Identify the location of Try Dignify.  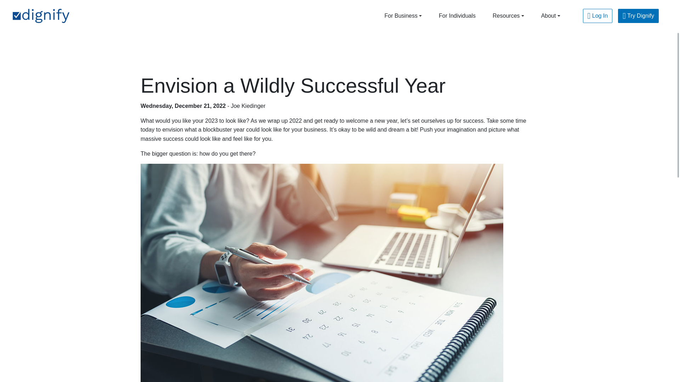
(638, 16).